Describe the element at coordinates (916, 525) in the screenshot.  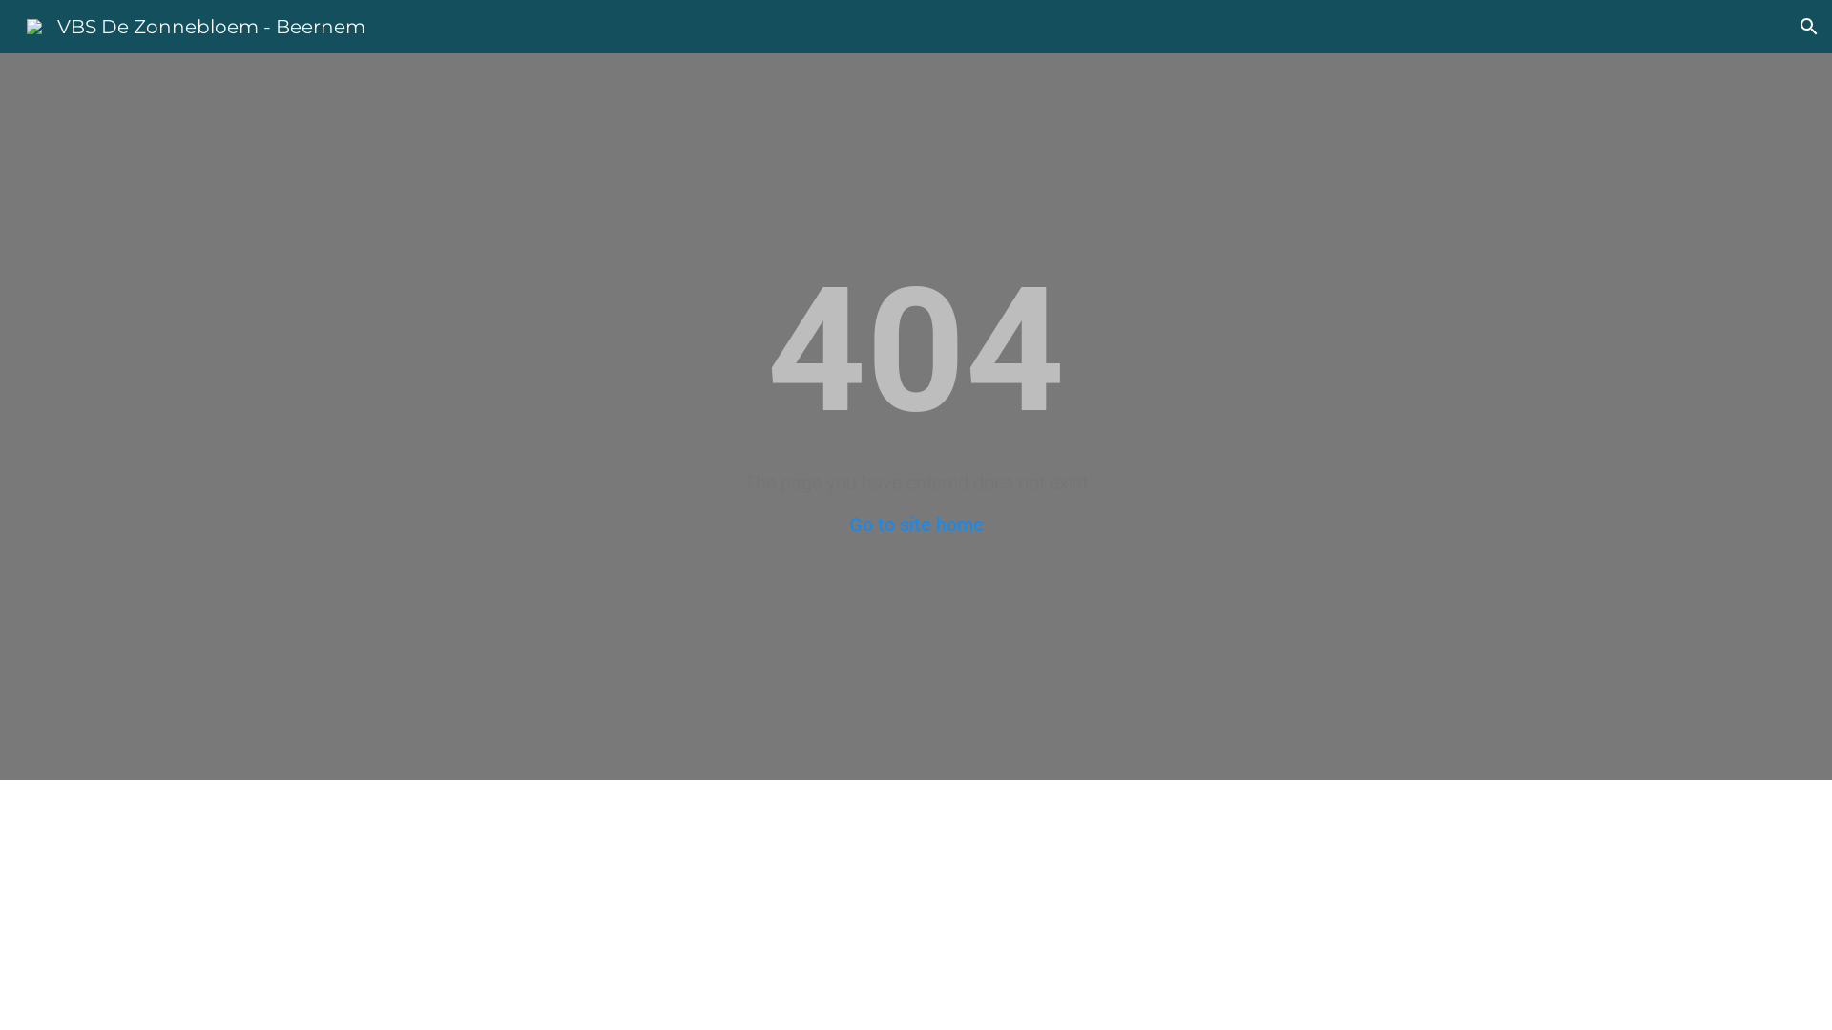
I see `Go to site home` at that location.